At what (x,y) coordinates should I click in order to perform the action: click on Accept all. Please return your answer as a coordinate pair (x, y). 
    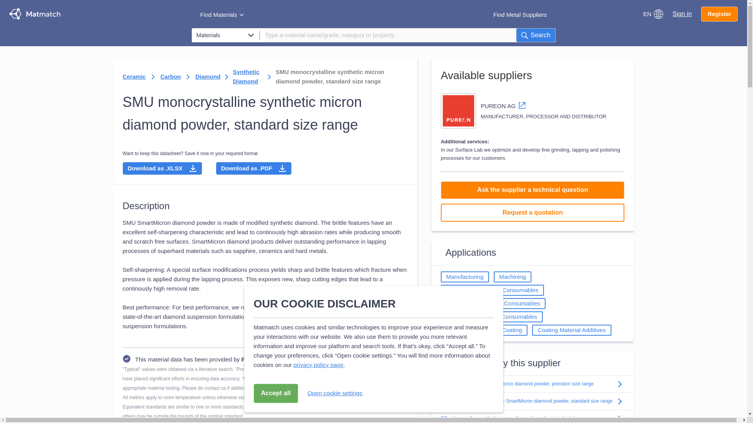
    Looking at the image, I should click on (275, 393).